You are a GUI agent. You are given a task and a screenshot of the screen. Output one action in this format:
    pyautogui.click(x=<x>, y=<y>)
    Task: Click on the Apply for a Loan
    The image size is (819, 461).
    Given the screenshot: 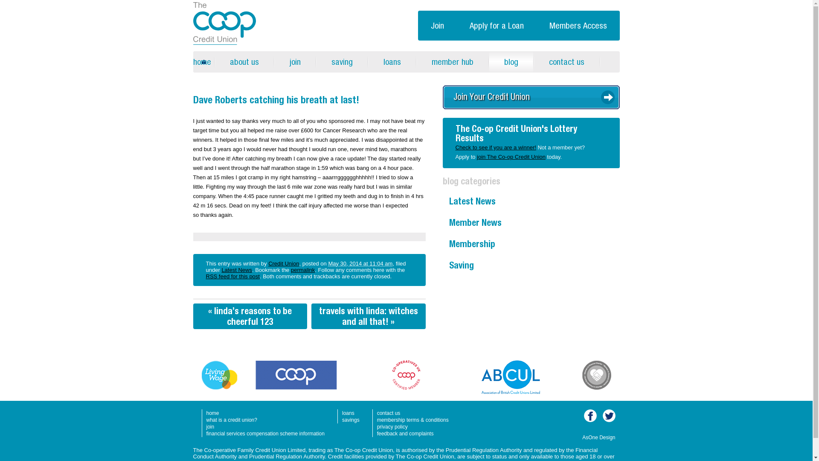 What is the action you would take?
    pyautogui.click(x=496, y=26)
    